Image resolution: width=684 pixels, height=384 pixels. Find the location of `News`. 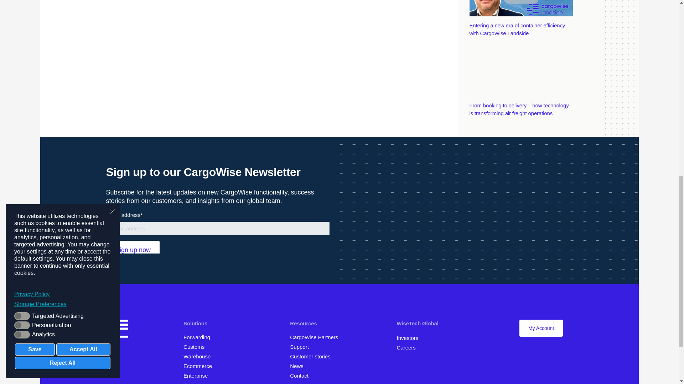

News is located at coordinates (299, 366).